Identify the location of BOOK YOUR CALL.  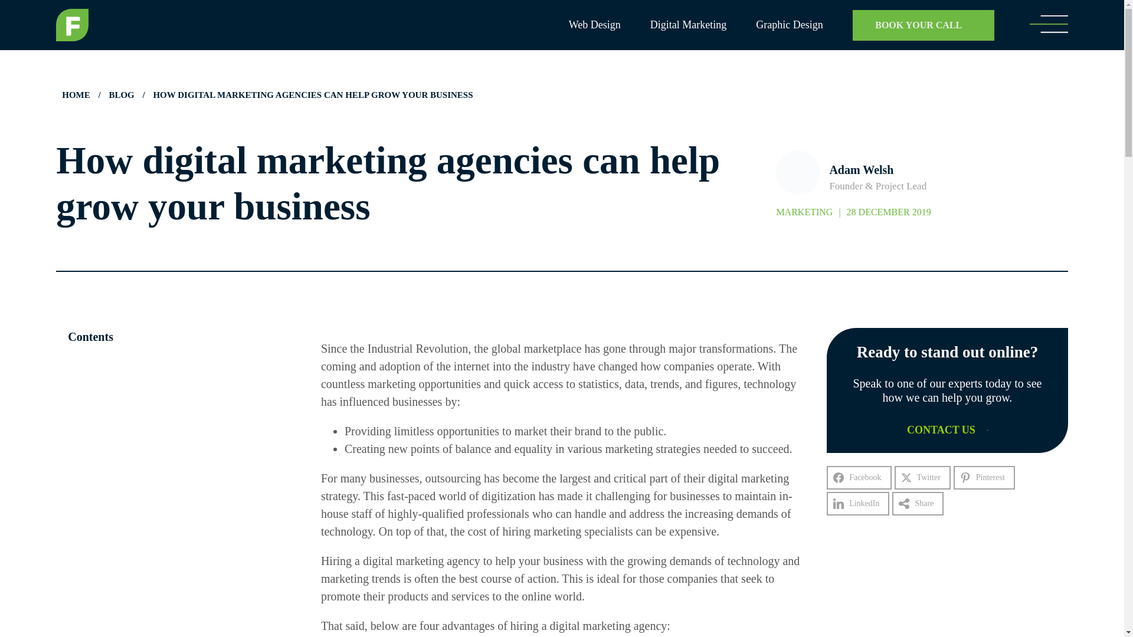
(924, 25).